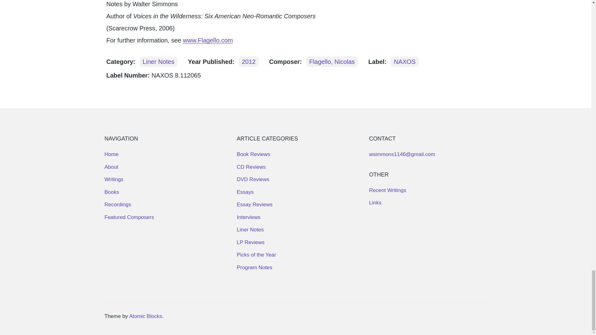 This screenshot has width=596, height=335. Describe the element at coordinates (251, 167) in the screenshot. I see `CD Reviews` at that location.